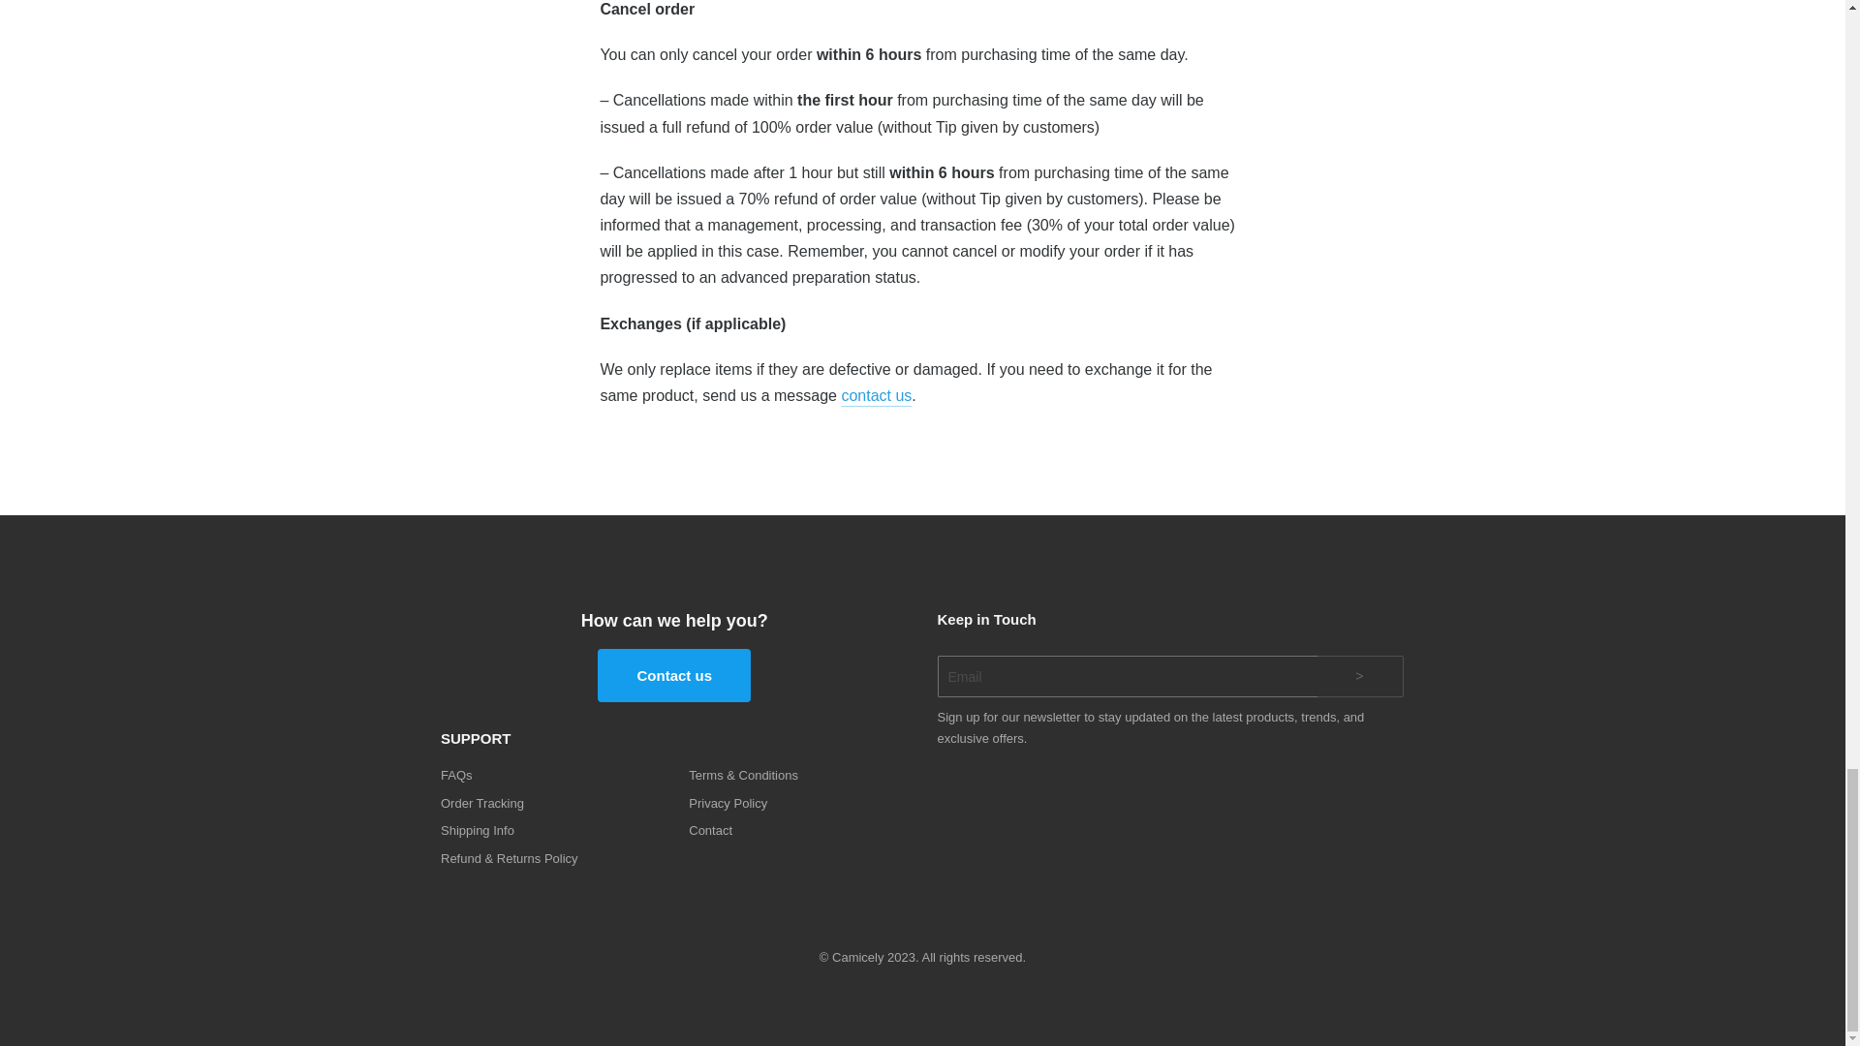 Image resolution: width=1860 pixels, height=1046 pixels. What do you see at coordinates (674, 674) in the screenshot?
I see `Contact us` at bounding box center [674, 674].